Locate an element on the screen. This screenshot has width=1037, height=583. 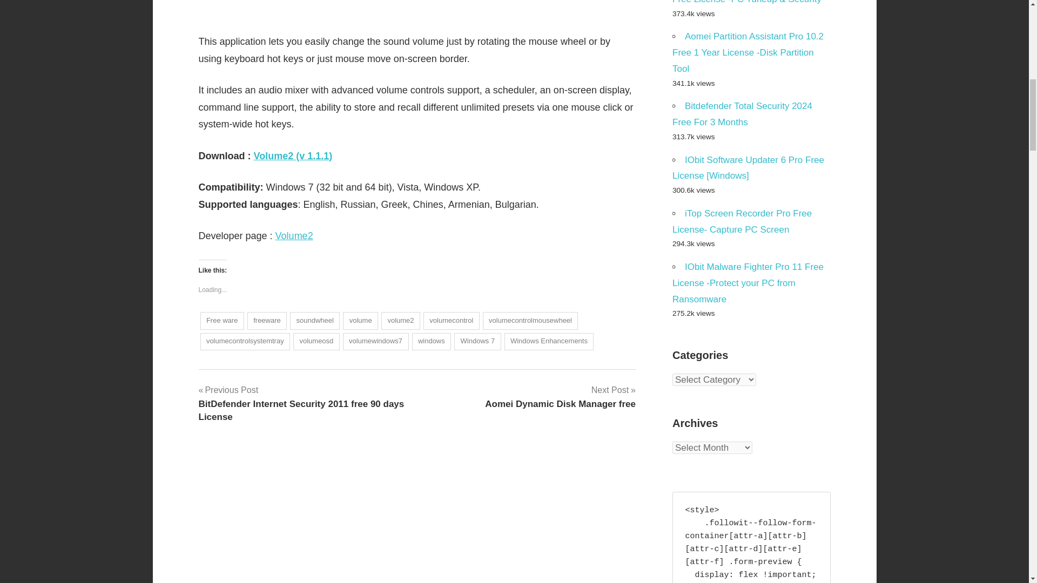
volumecontrol is located at coordinates (451, 321).